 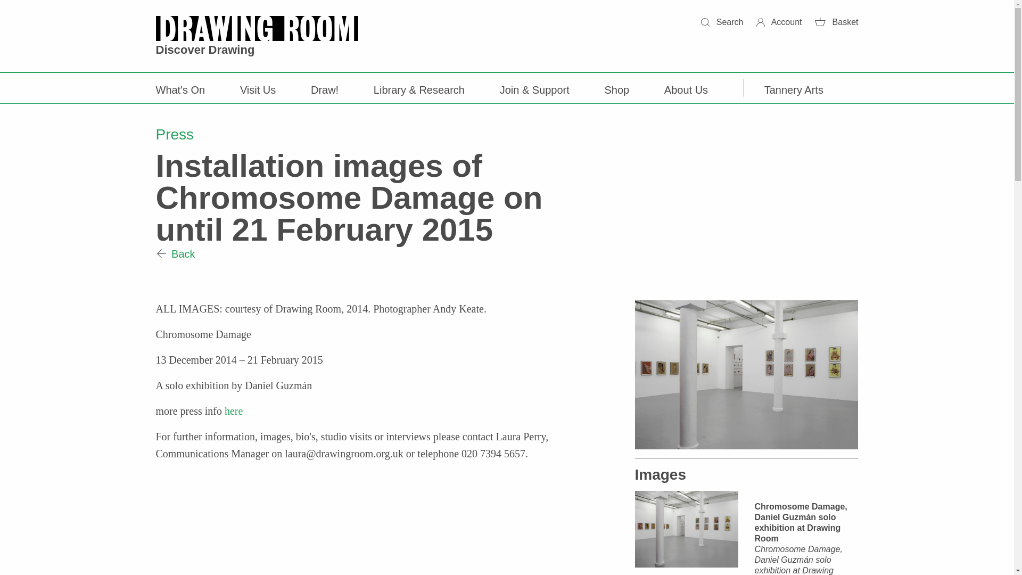 I want to click on Visit Us, so click(x=258, y=88).